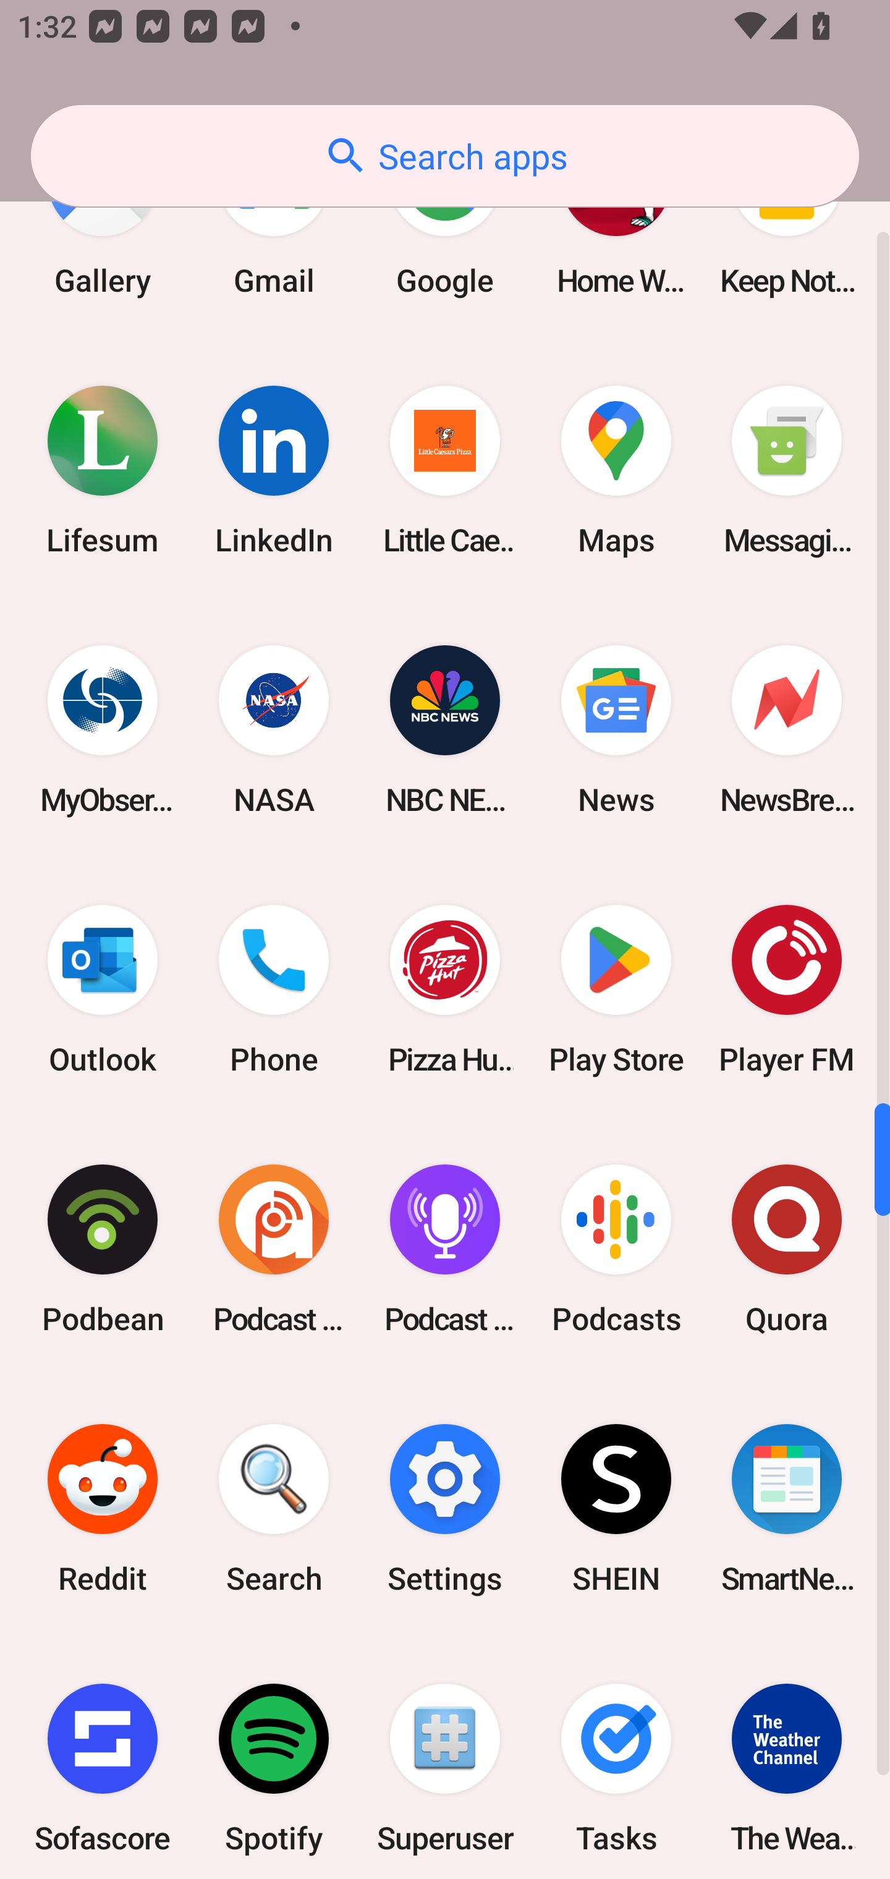 This screenshot has height=1879, width=890. I want to click on Maps, so click(616, 470).